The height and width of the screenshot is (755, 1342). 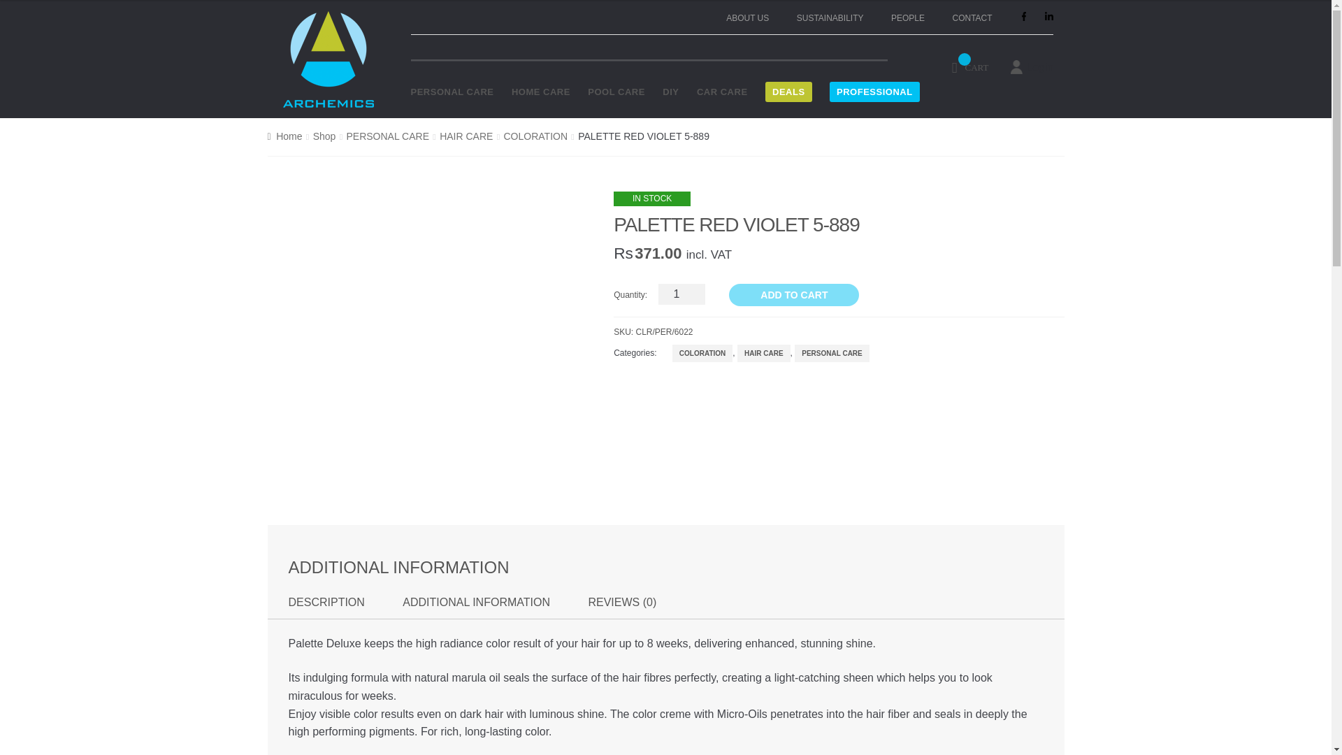 I want to click on PEOPLE, so click(x=907, y=18).